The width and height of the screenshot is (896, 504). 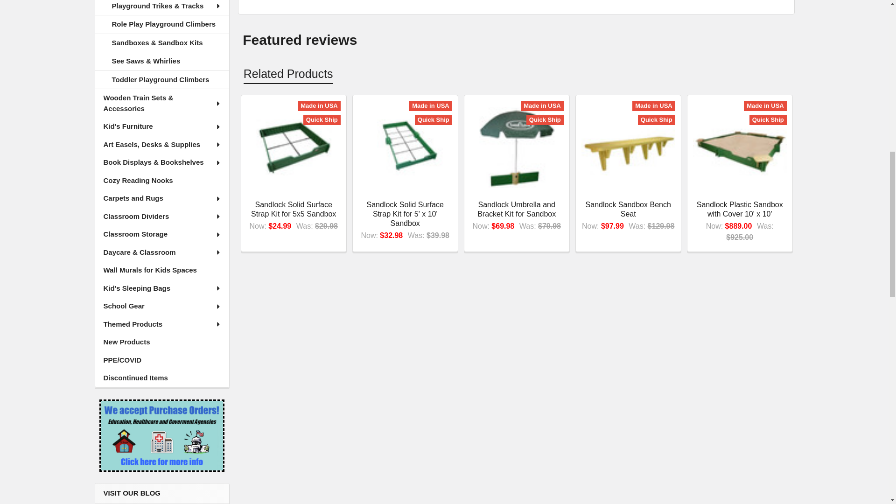 I want to click on Sandlock 10' x 10' Plastic Sandbox, so click(x=739, y=147).